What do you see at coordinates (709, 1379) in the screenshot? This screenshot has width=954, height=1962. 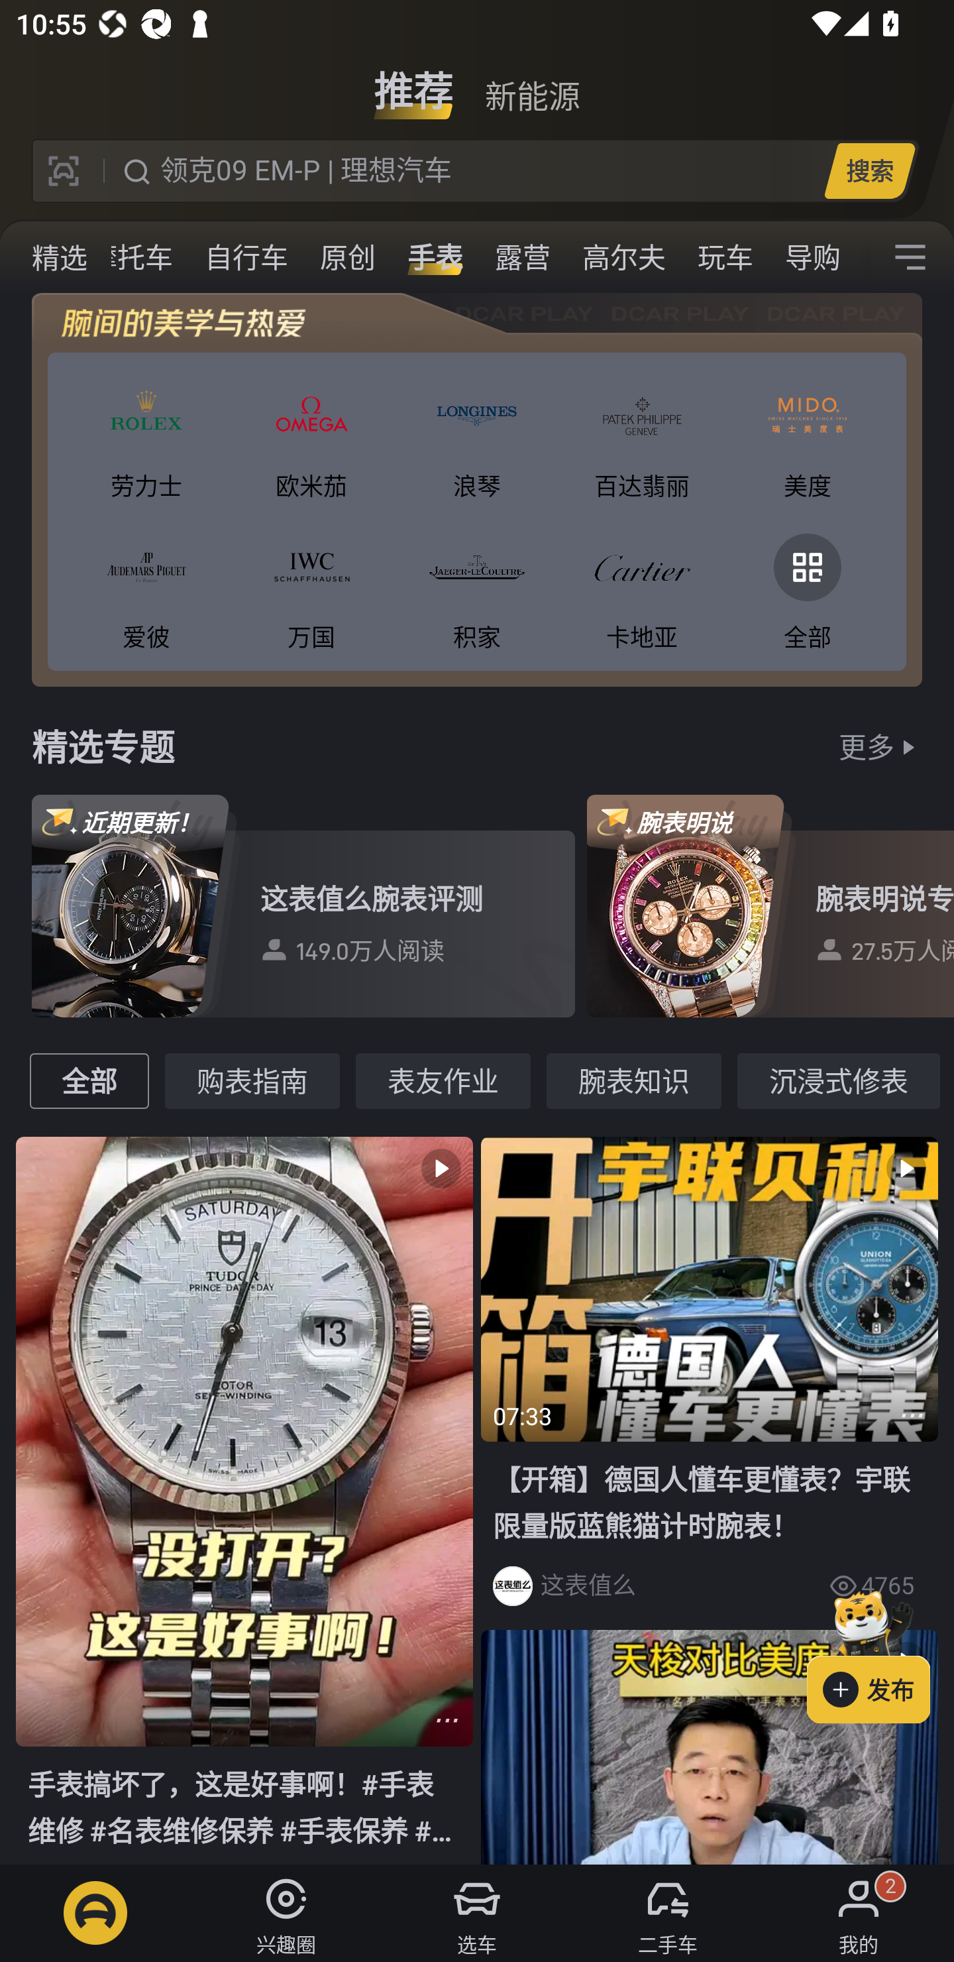 I see ` 07:33  【开箱】德国人懂车更懂表？宇联限量版蓝熊猫计时腕表！ 这表值么 < >4765` at bounding box center [709, 1379].